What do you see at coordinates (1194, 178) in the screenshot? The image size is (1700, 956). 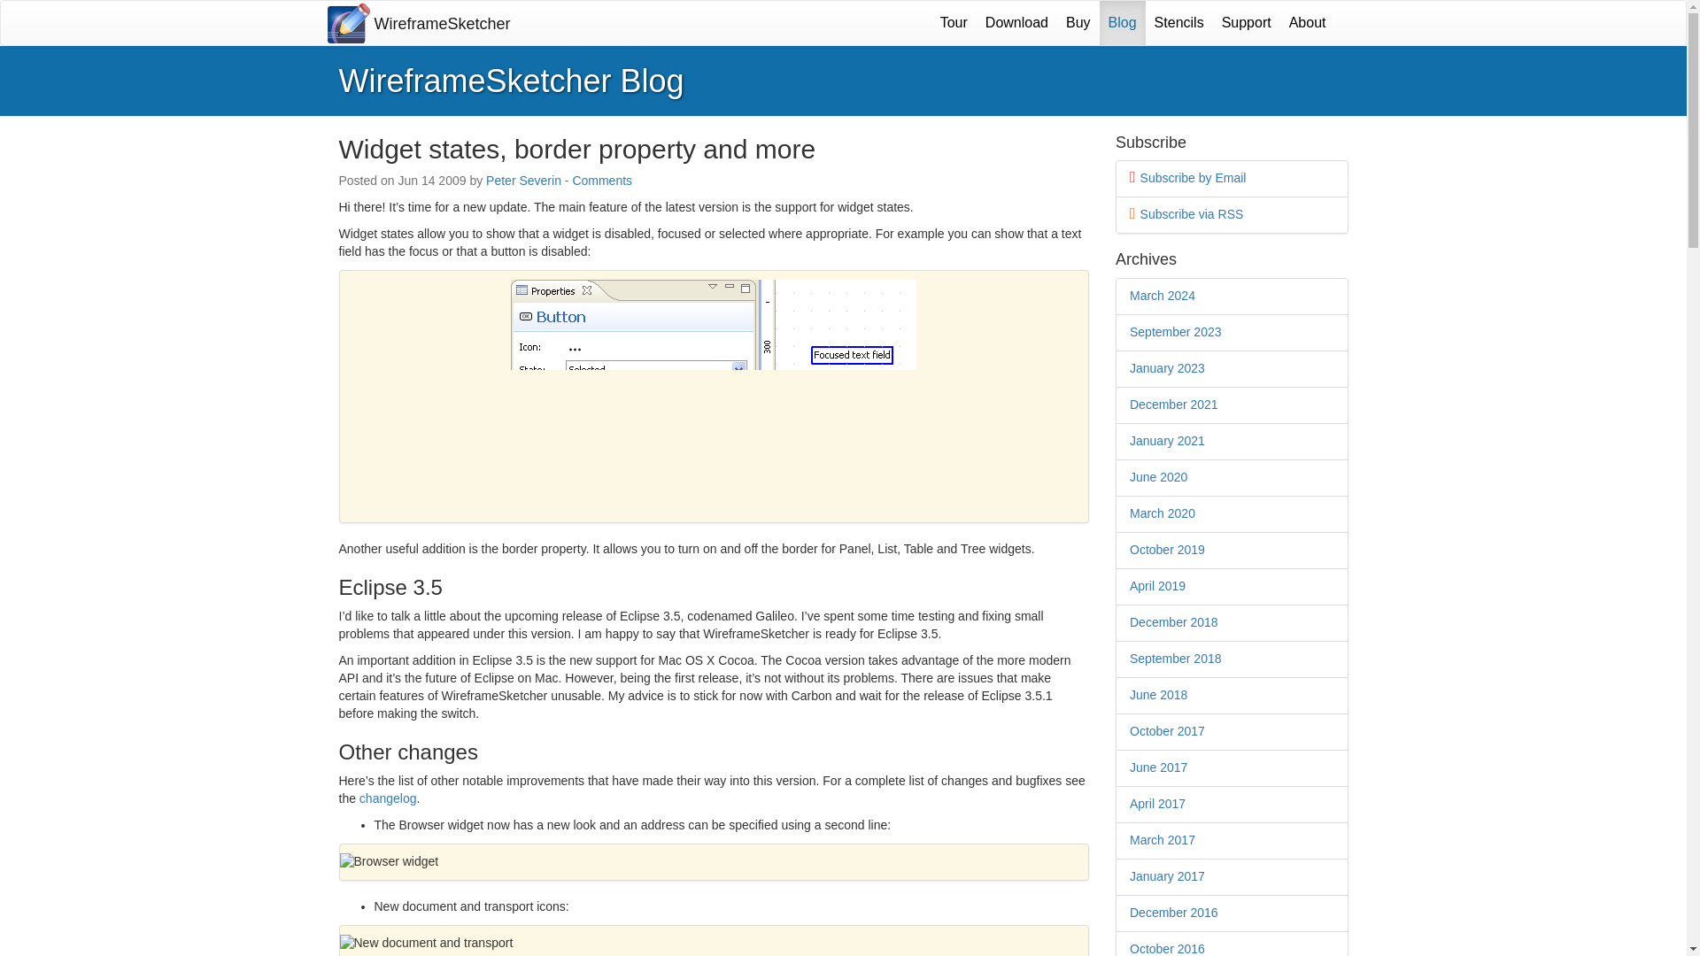 I see `Subscribe by Email` at bounding box center [1194, 178].